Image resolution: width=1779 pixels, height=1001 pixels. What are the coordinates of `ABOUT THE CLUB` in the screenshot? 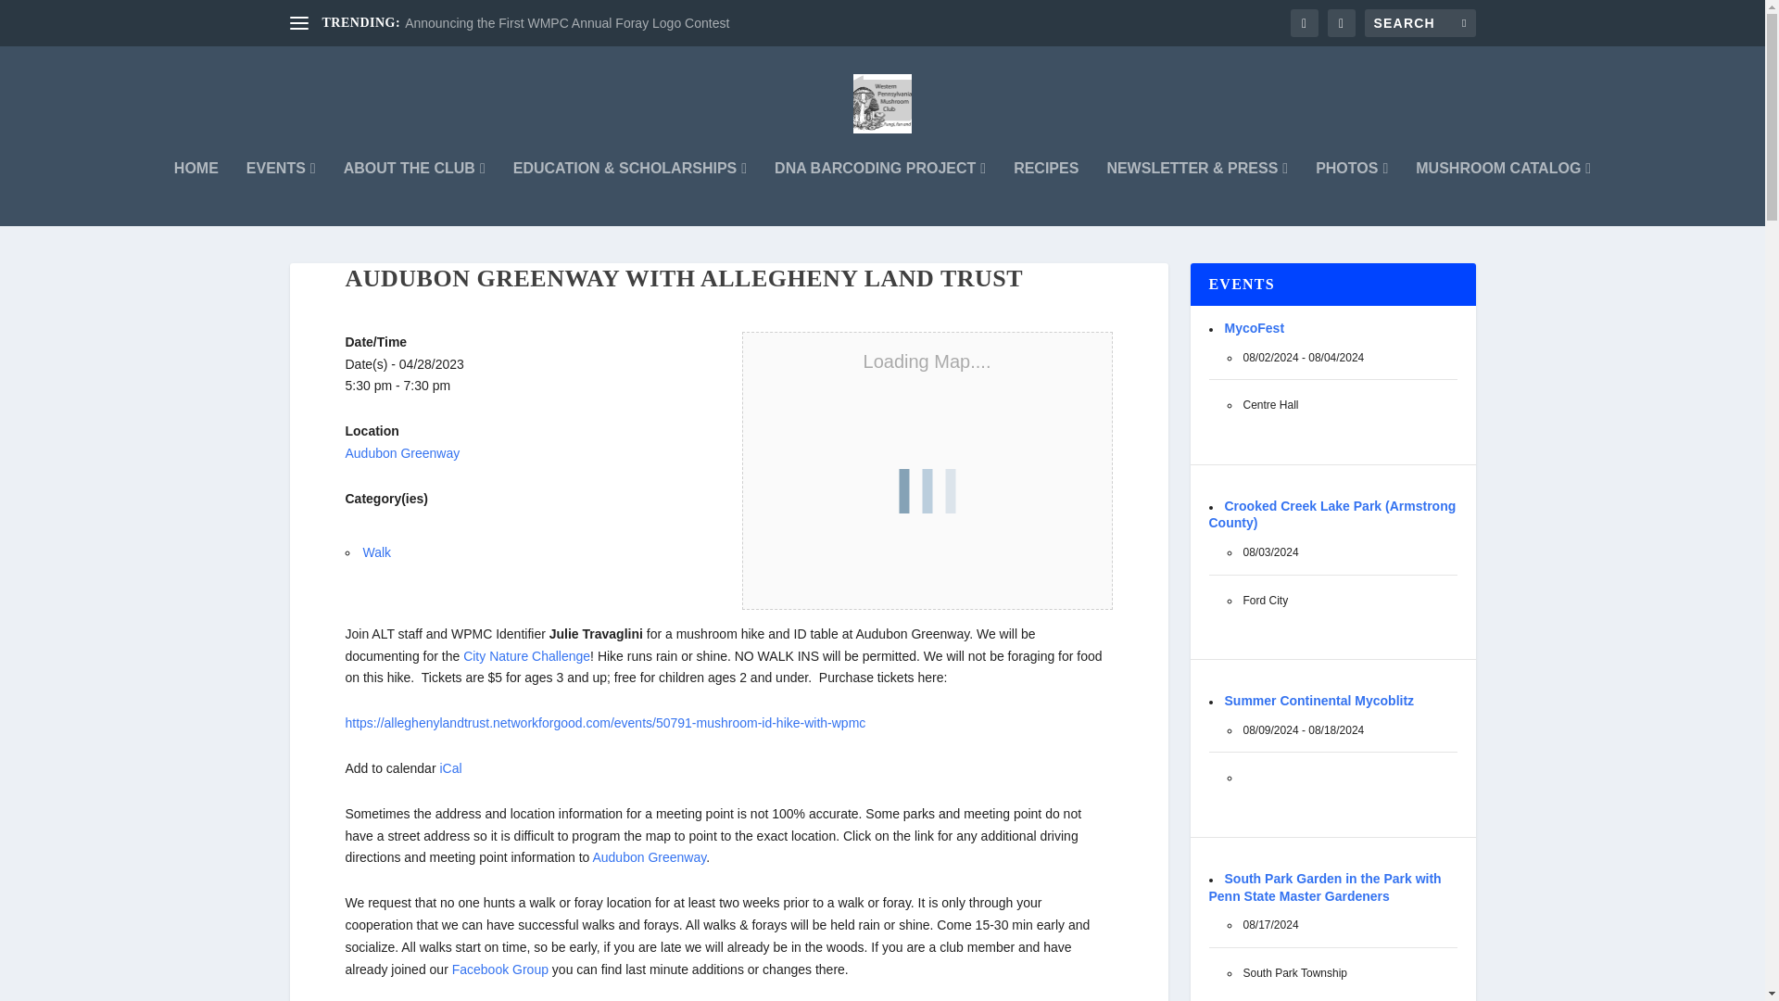 It's located at (414, 193).